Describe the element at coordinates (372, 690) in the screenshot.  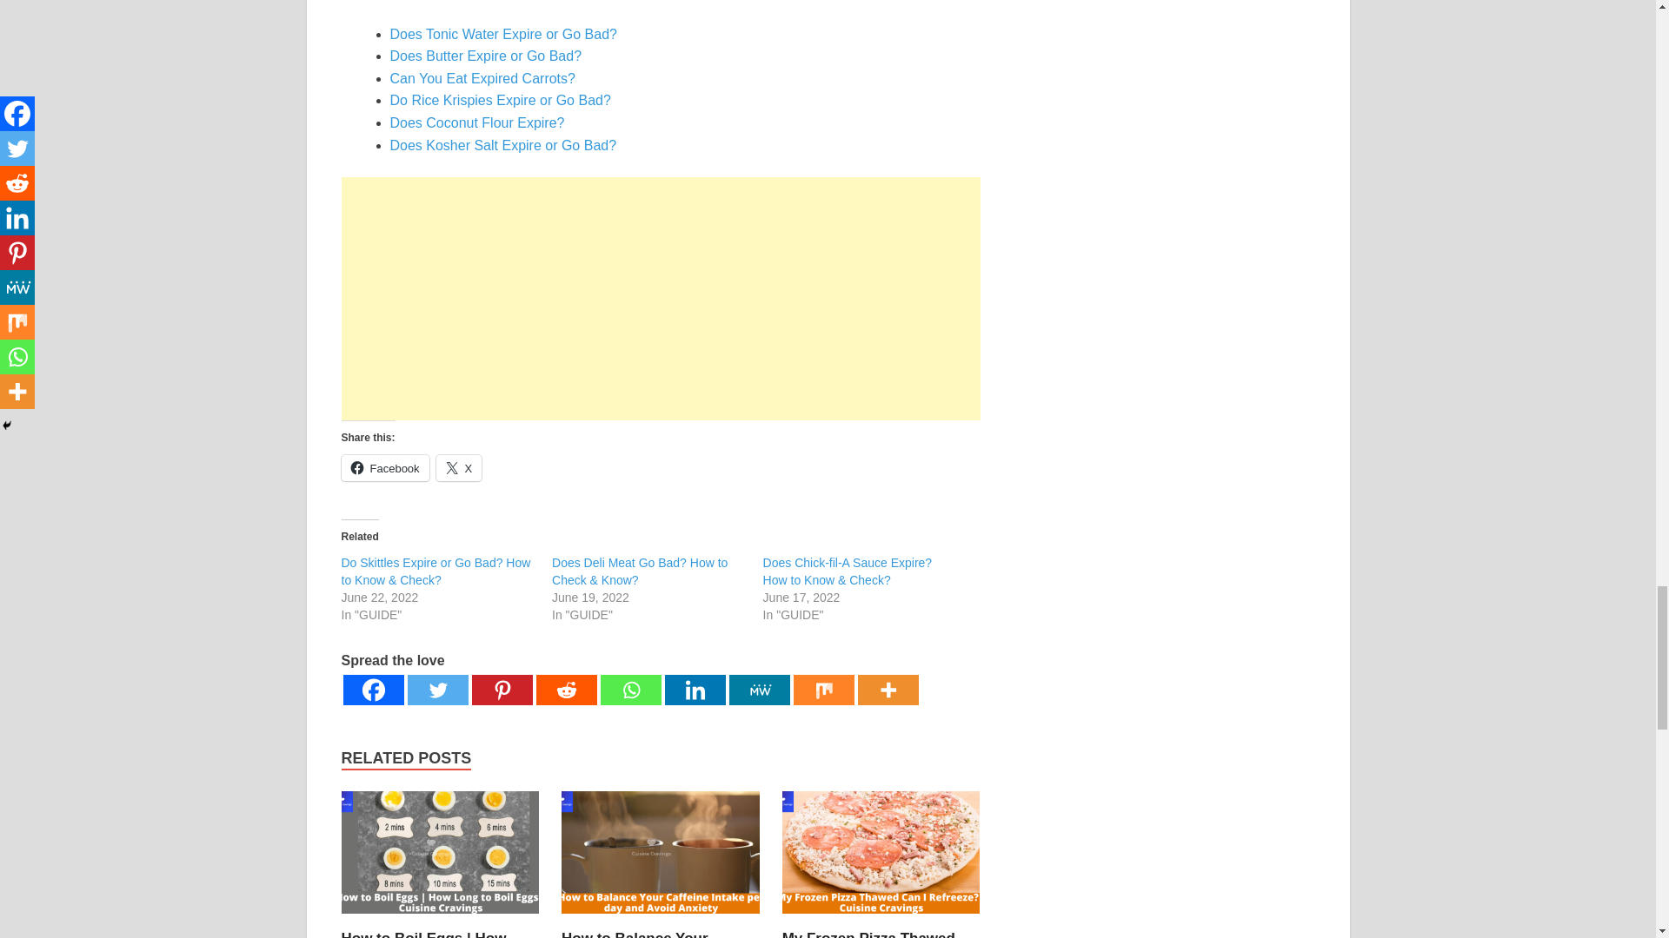
I see `Facebook` at that location.